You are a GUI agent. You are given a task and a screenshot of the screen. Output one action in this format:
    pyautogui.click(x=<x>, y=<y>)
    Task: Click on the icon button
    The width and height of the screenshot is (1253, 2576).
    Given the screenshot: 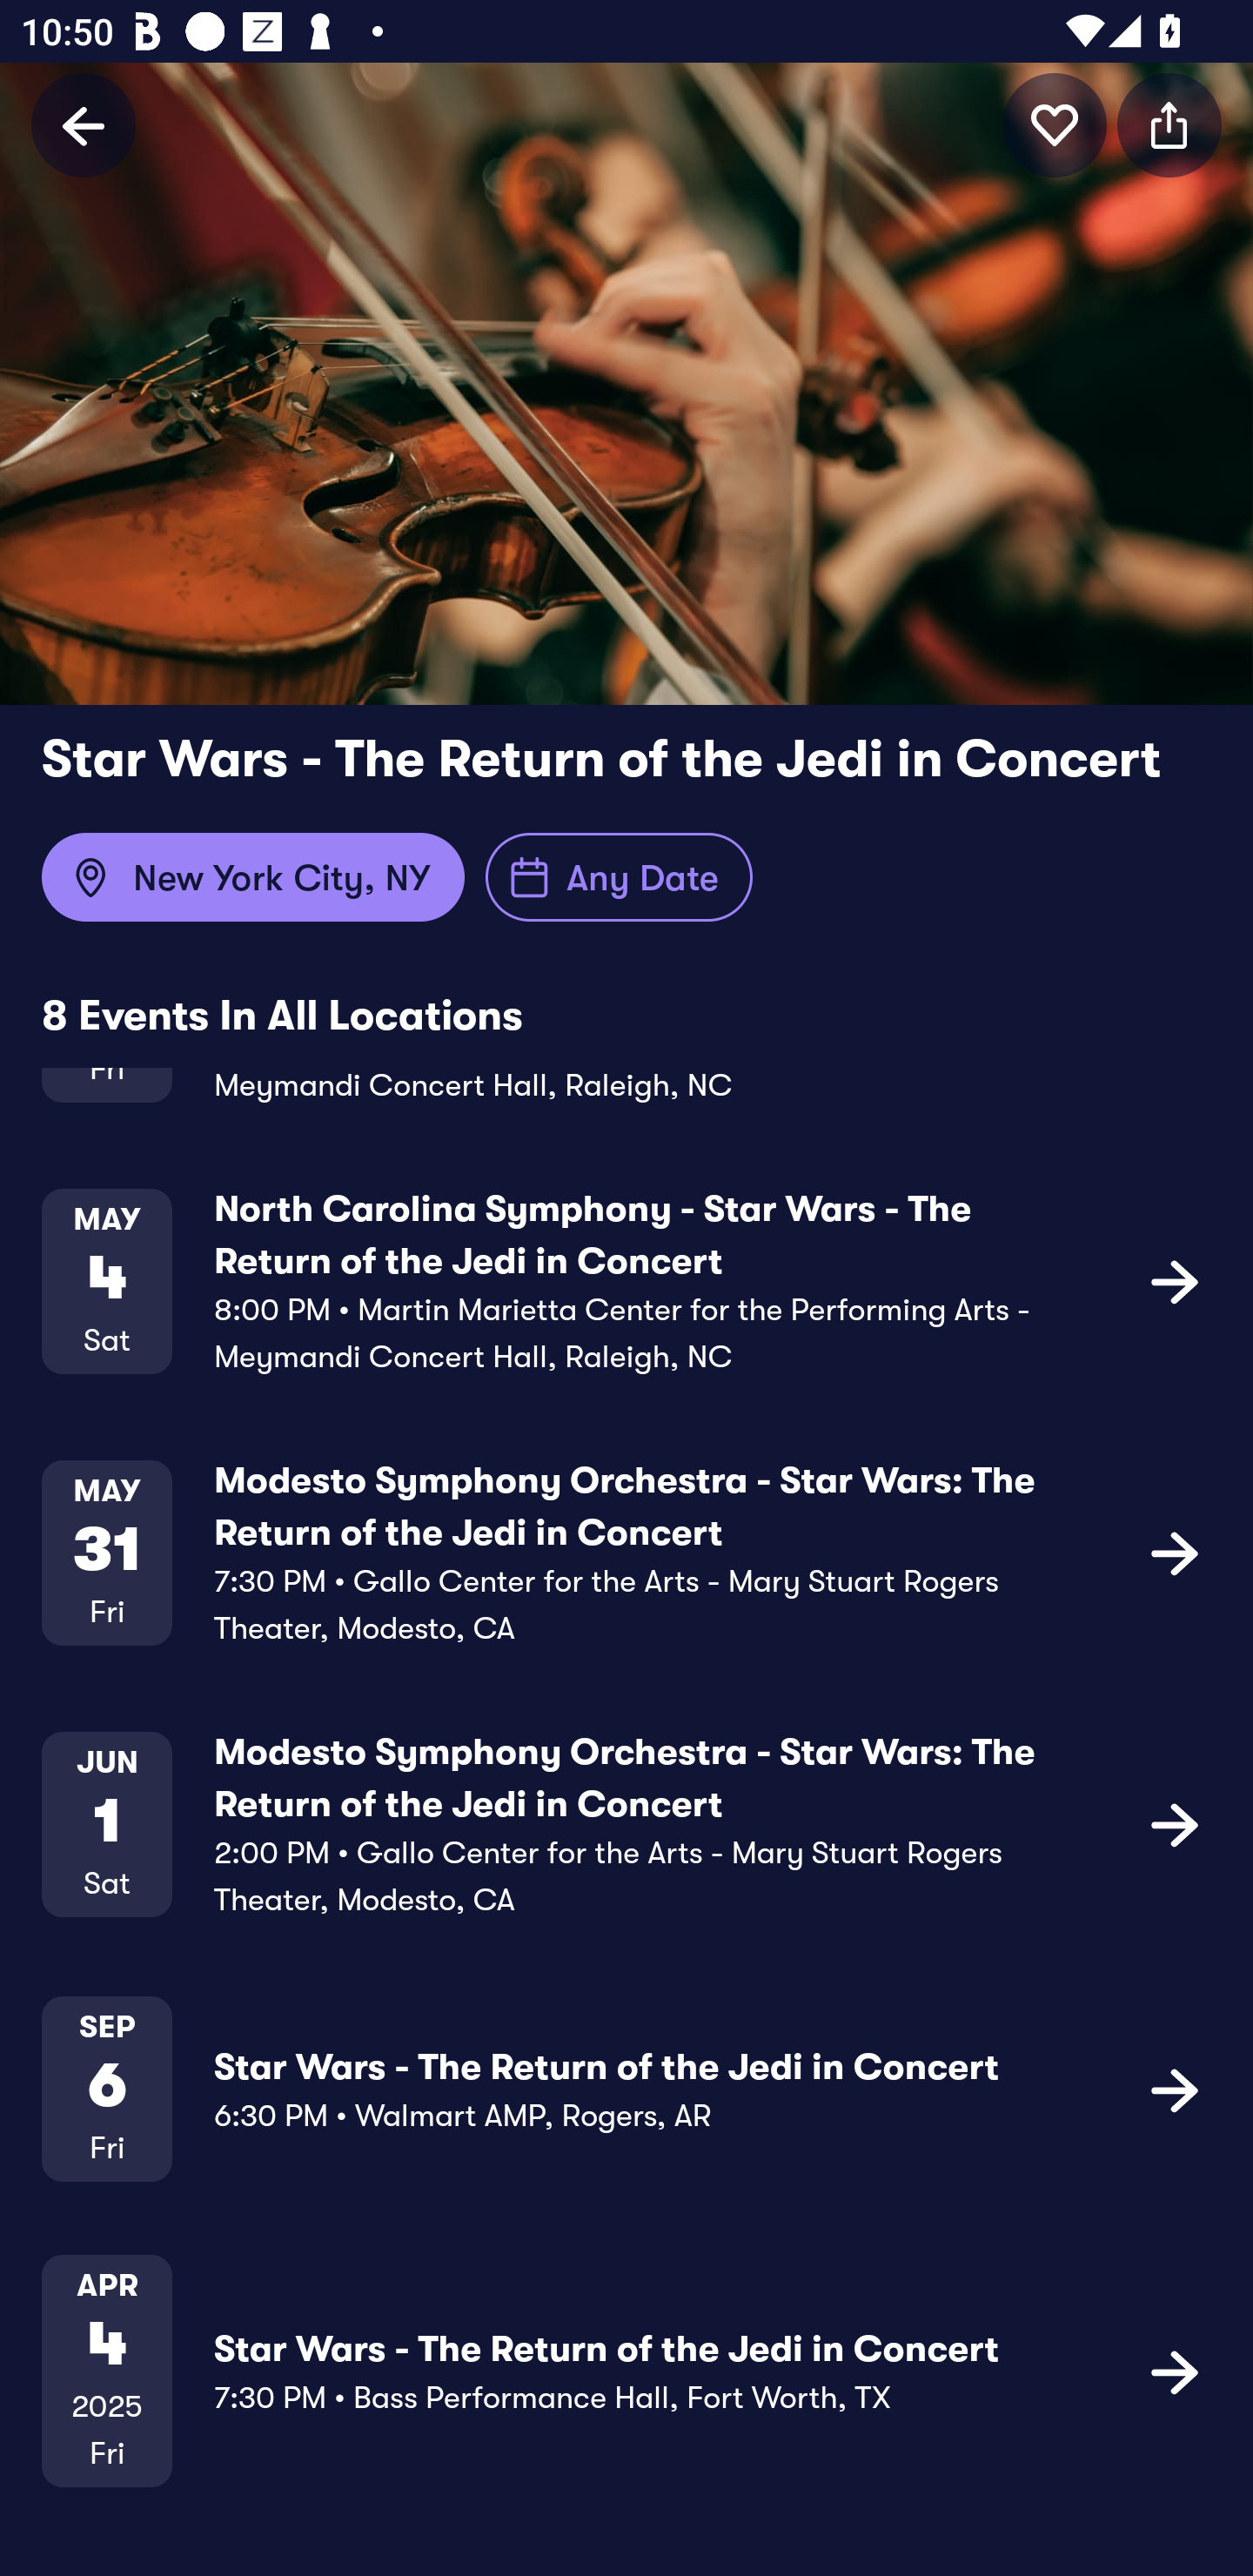 What is the action you would take?
    pyautogui.click(x=1169, y=124)
    